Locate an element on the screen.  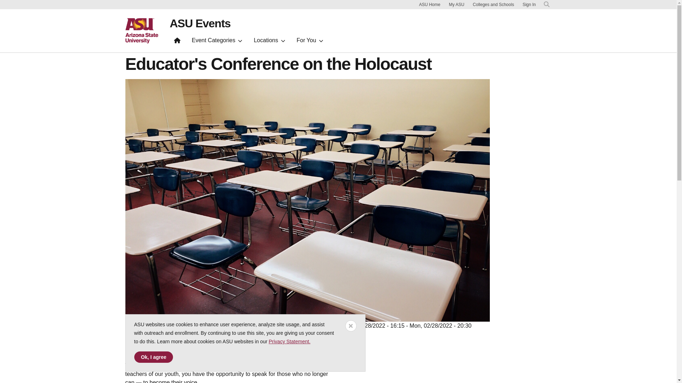
Skip to main content is located at coordinates (418, 2).